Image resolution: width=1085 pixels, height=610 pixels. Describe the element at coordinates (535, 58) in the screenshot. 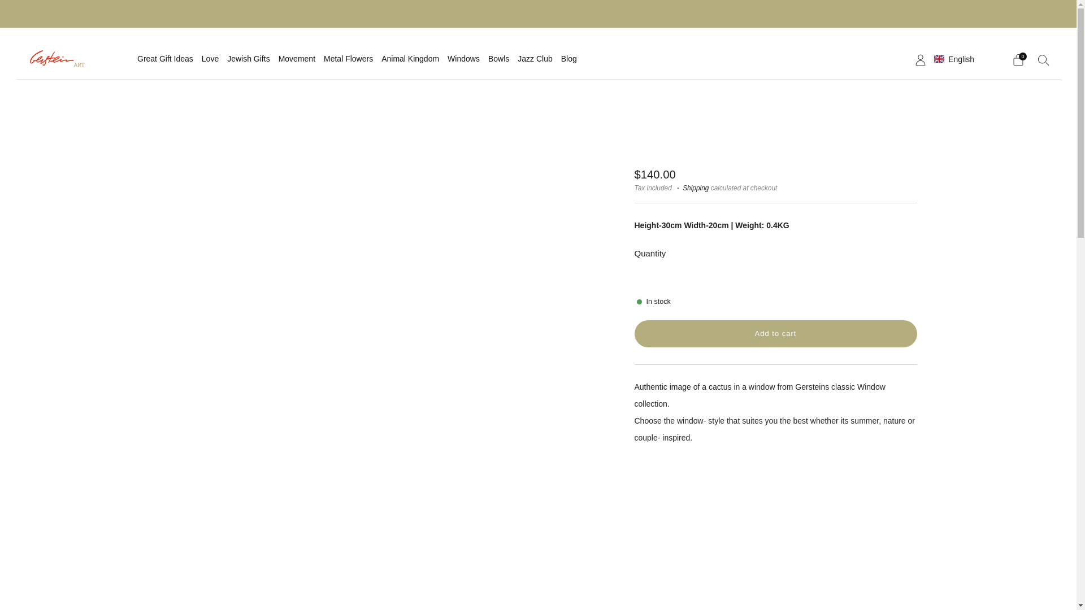

I see `Jazz Club` at that location.